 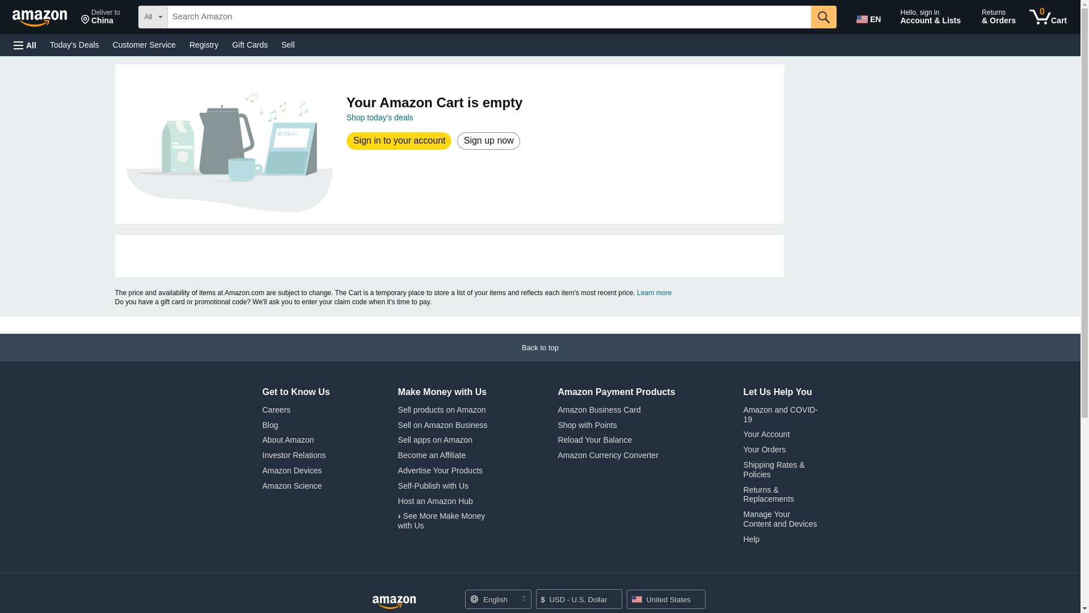 I want to click on Host an Amazon Hub, so click(x=294, y=455).